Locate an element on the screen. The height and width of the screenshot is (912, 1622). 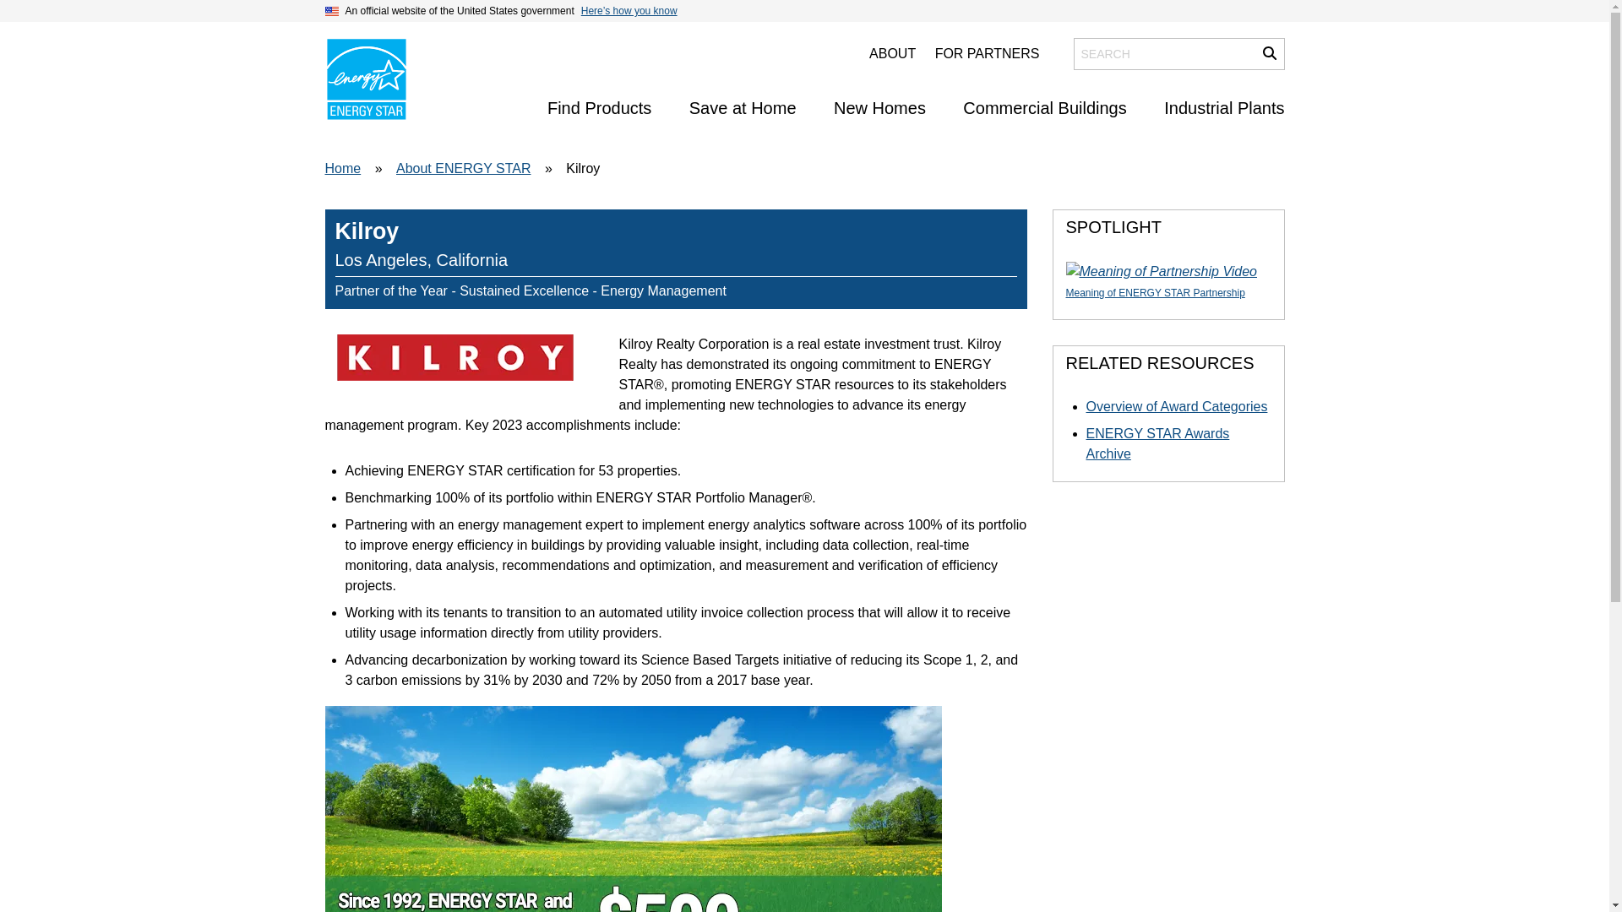
Submit Search is located at coordinates (1269, 53).